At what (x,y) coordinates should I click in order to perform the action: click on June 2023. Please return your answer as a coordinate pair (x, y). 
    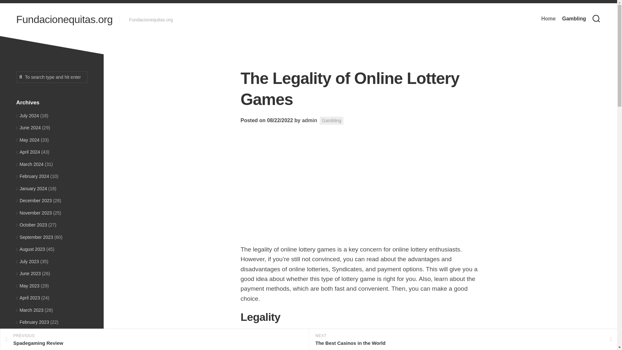
    Looking at the image, I should click on (29, 274).